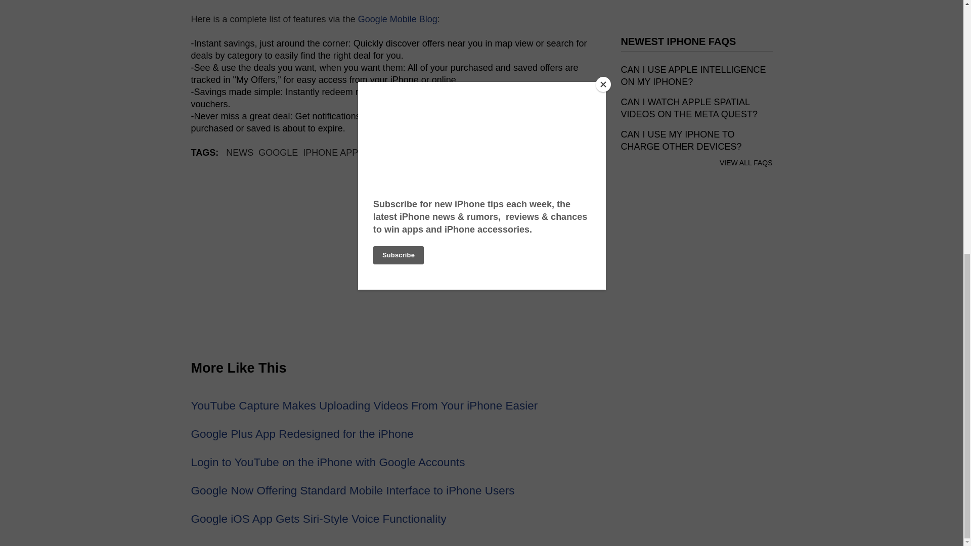 The width and height of the screenshot is (971, 546). I want to click on VIEW ALL FAQS, so click(746, 163).